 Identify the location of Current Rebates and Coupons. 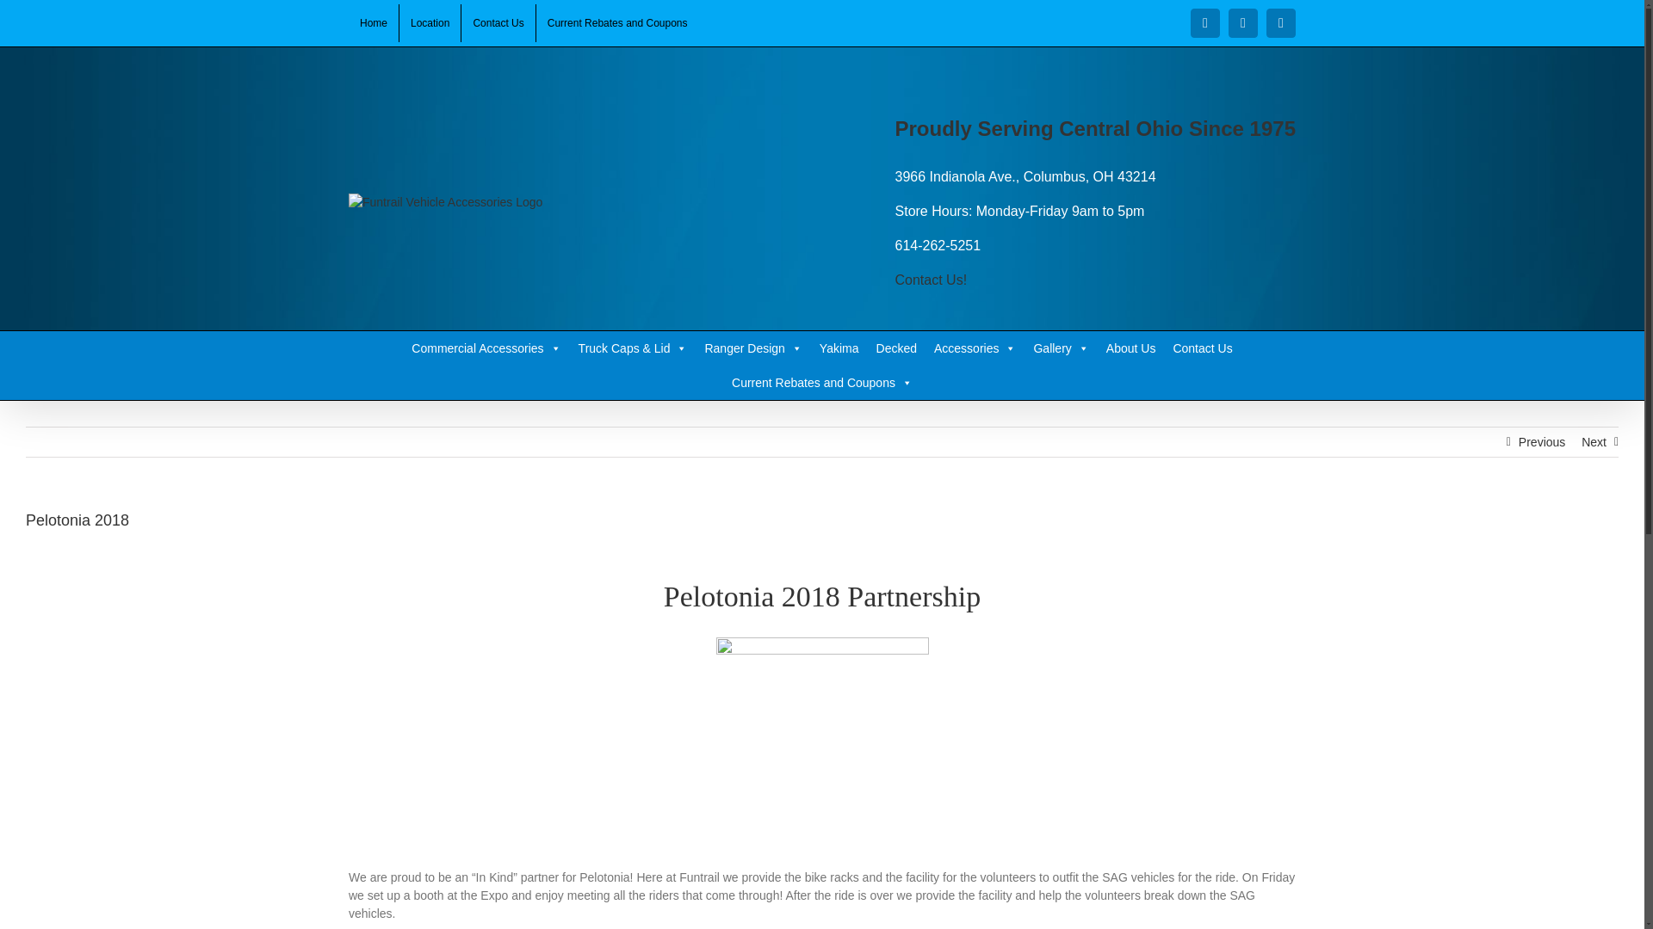
(617, 22).